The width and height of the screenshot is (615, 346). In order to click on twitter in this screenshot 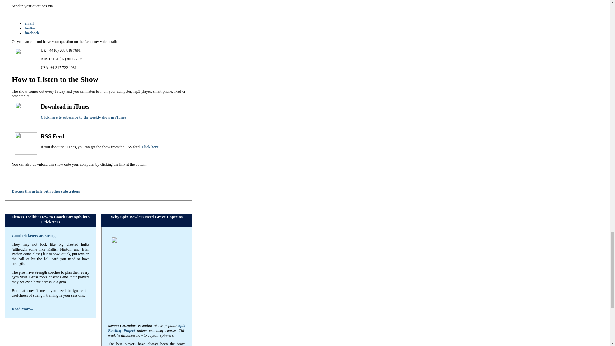, I will do `click(30, 28)`.